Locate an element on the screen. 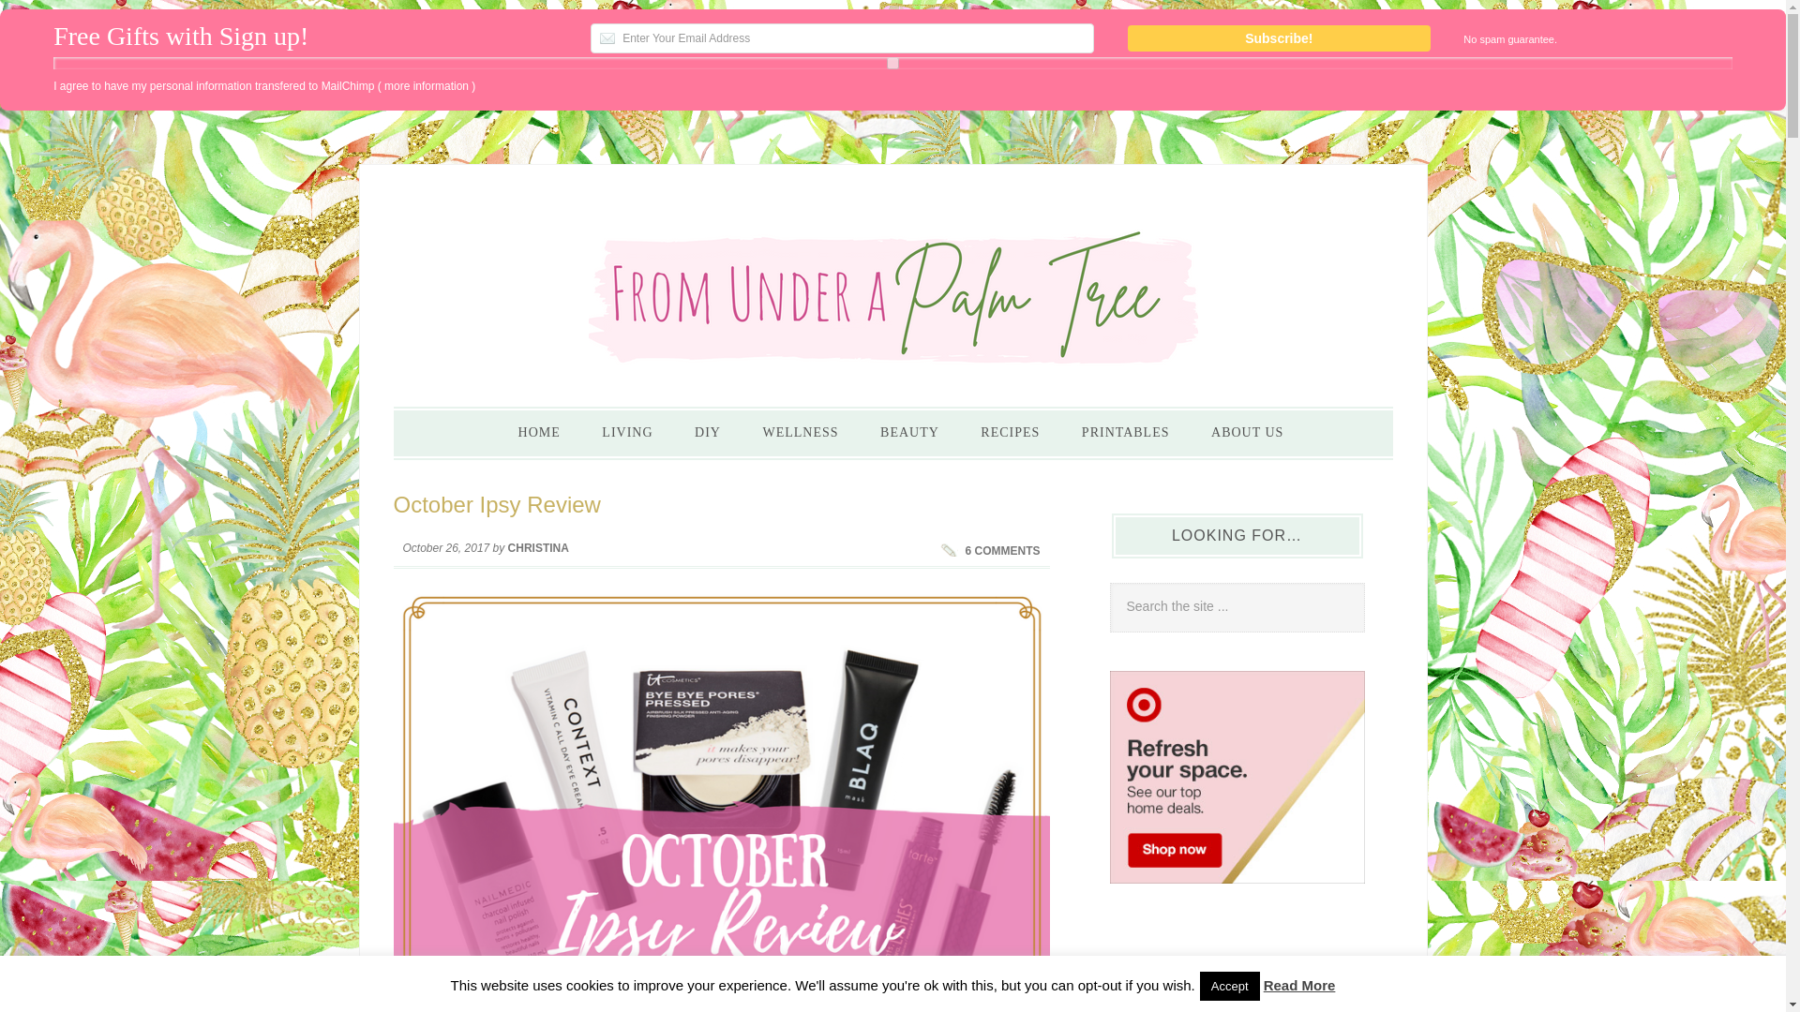 The height and width of the screenshot is (1012, 1800). WELLNESS is located at coordinates (799, 433).